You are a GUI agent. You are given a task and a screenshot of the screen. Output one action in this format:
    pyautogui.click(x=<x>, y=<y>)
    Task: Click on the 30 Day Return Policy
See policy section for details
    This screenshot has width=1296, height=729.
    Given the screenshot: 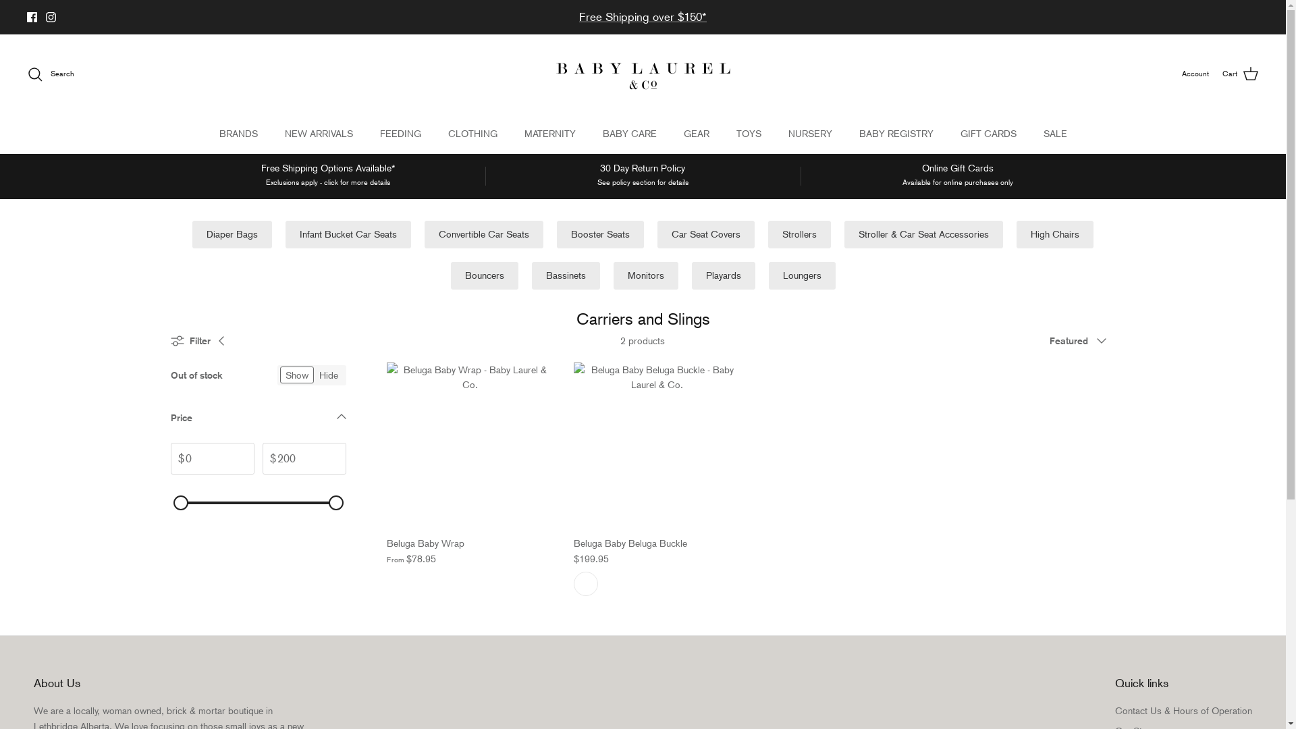 What is the action you would take?
    pyautogui.click(x=643, y=175)
    